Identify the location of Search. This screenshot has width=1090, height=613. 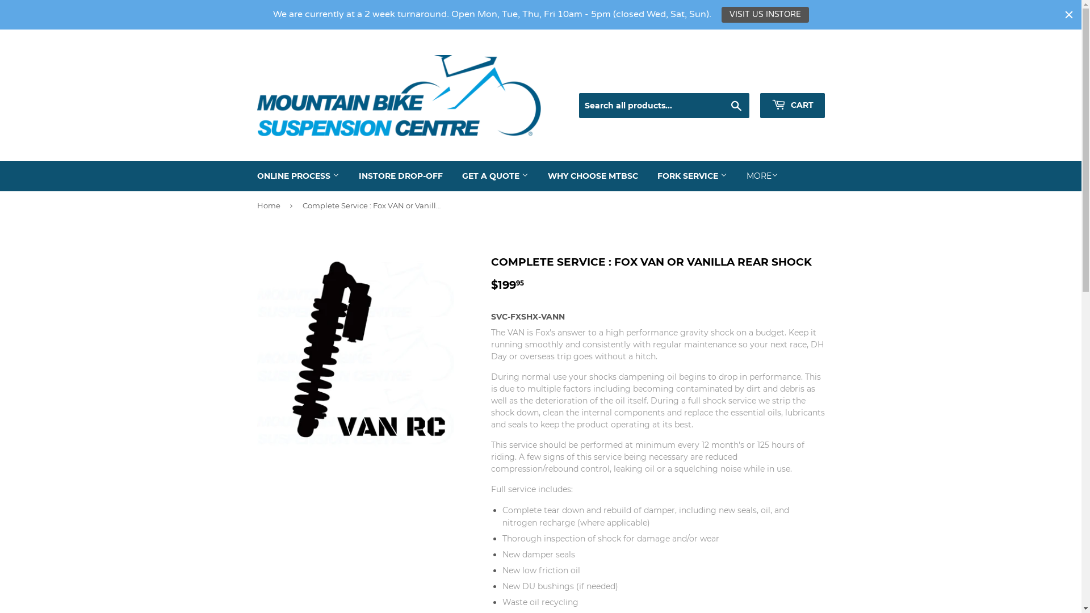
(736, 106).